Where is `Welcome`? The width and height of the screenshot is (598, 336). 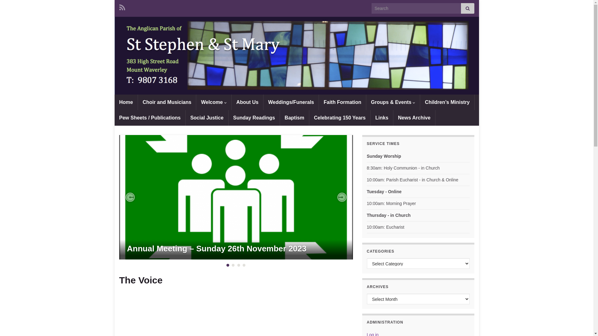 Welcome is located at coordinates (214, 102).